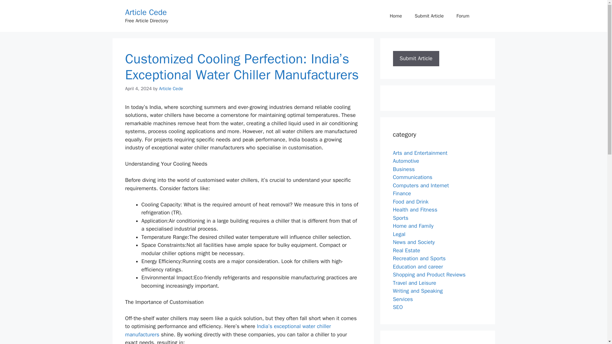 The height and width of the screenshot is (344, 612). Describe the element at coordinates (171, 89) in the screenshot. I see `View all posts by Article Cede` at that location.